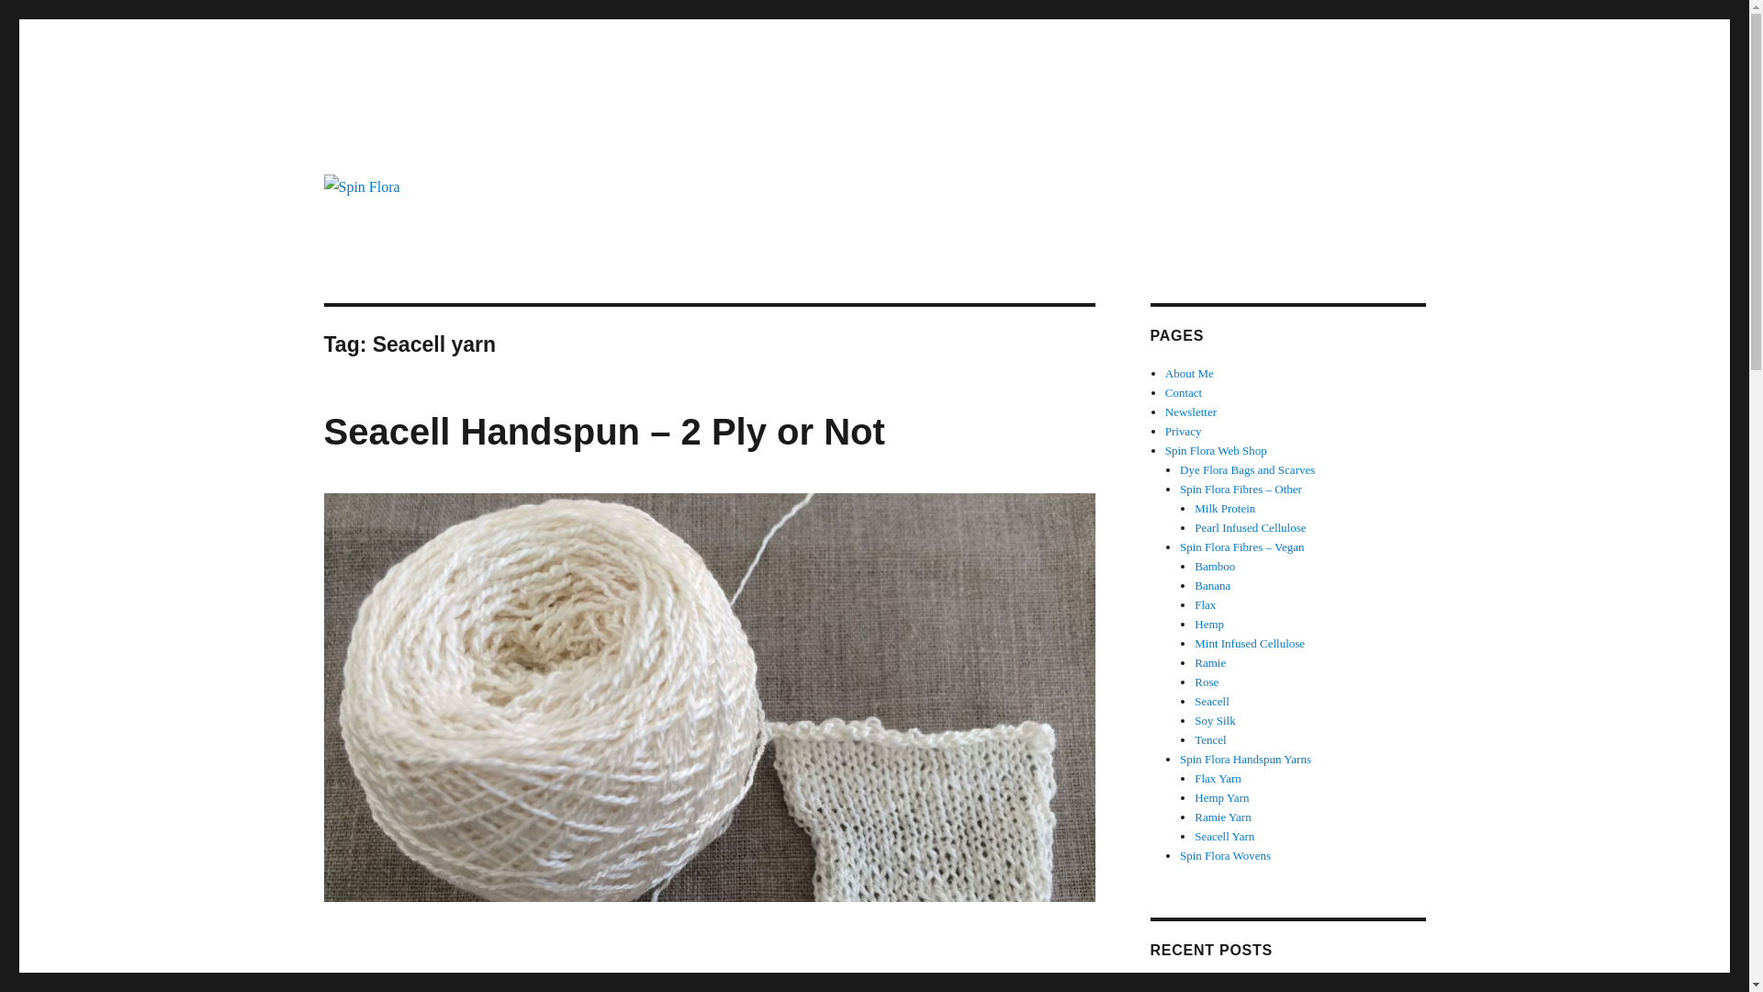 Image resolution: width=1763 pixels, height=992 pixels. Describe the element at coordinates (1190, 373) in the screenshot. I see `About Me` at that location.